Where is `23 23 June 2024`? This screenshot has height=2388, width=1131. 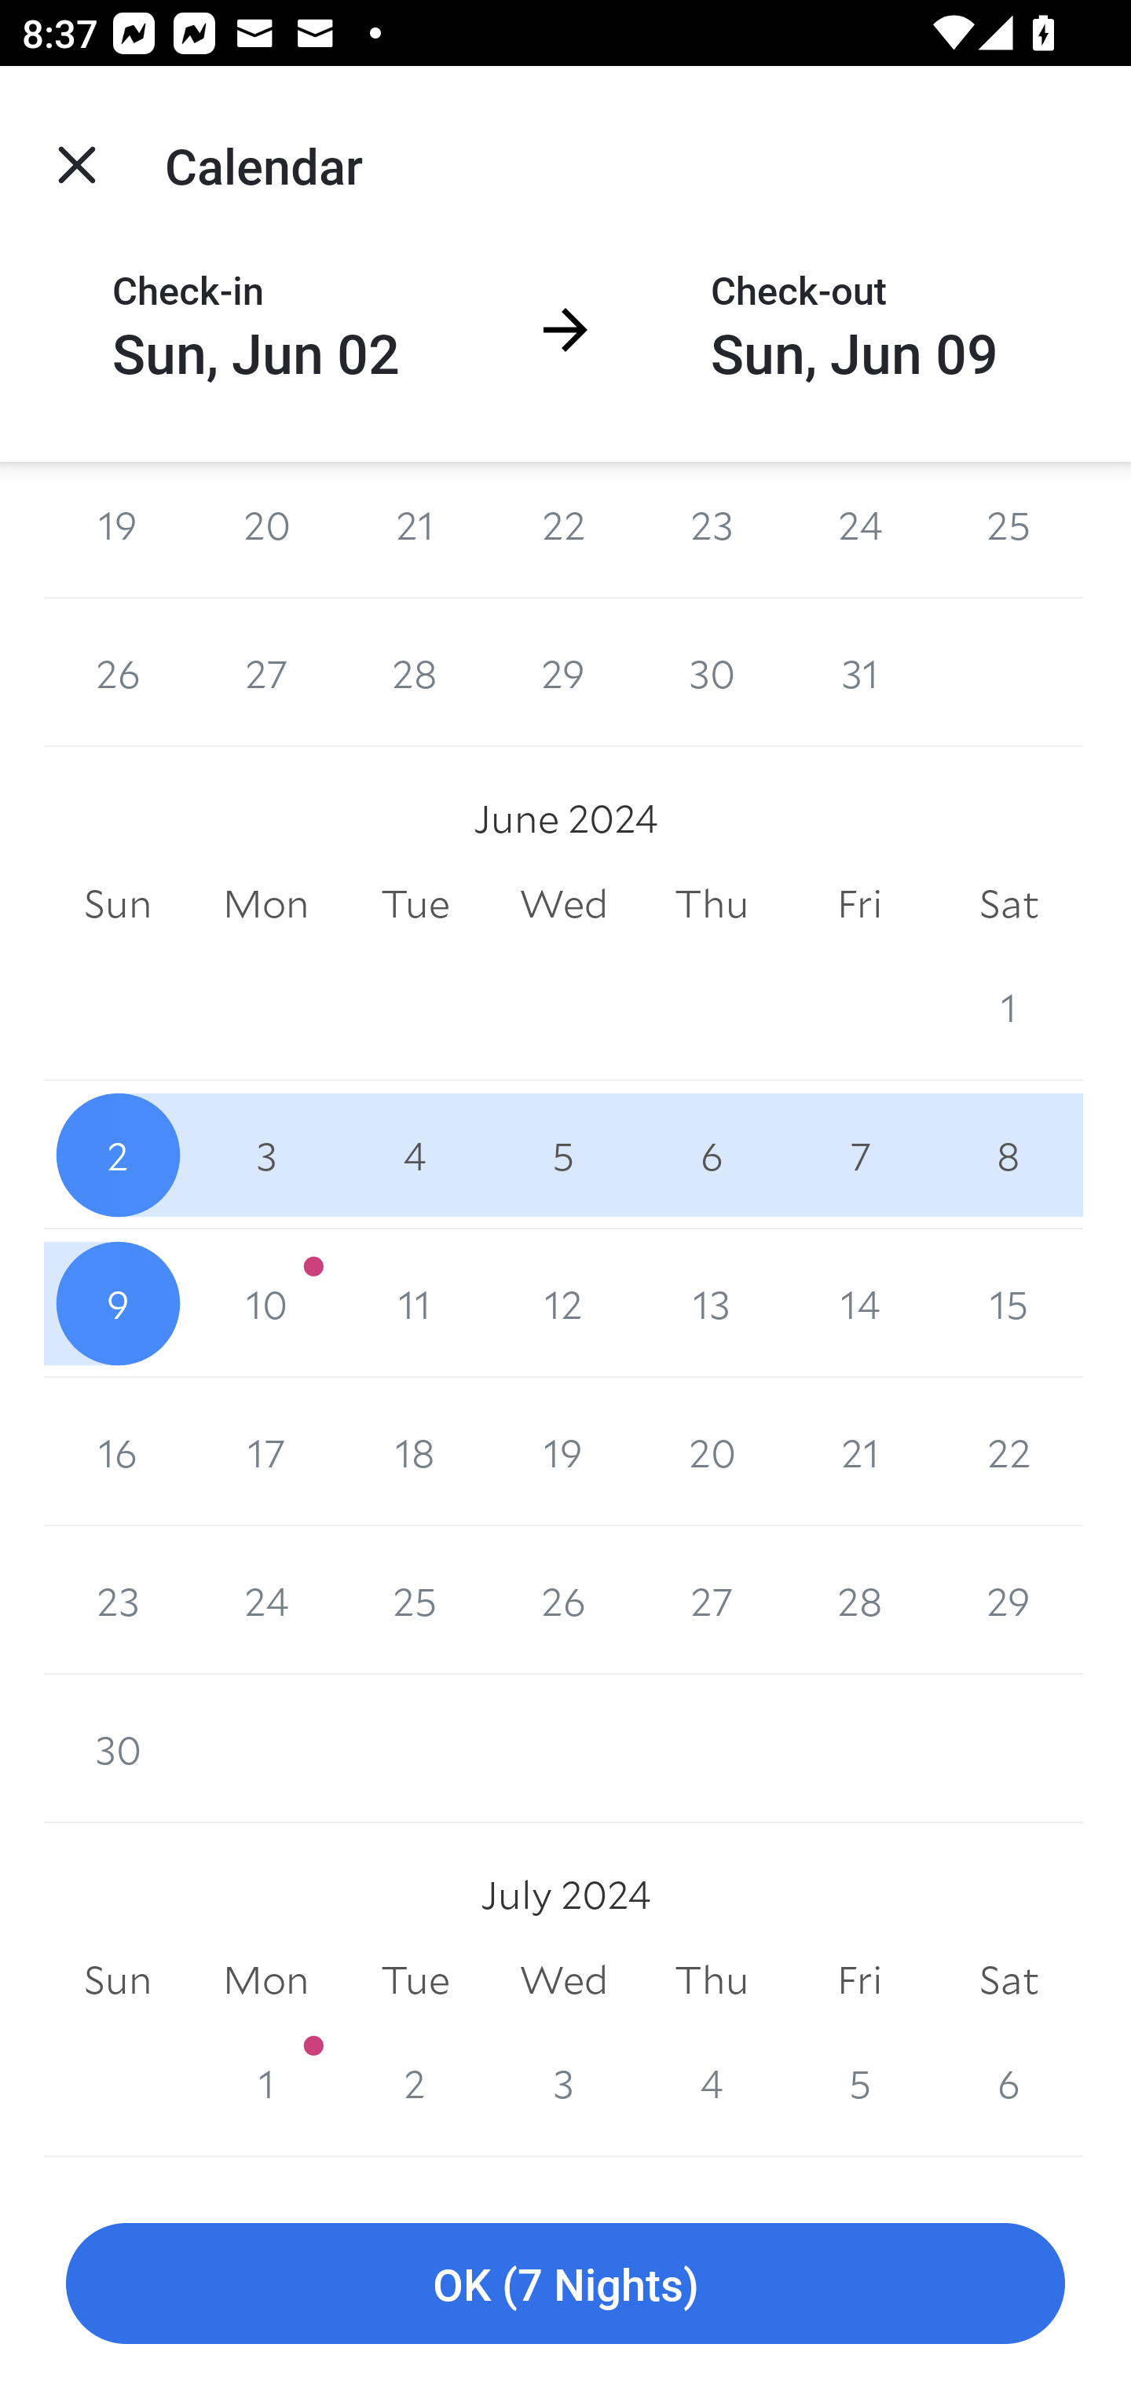 23 23 June 2024 is located at coordinates (118, 1599).